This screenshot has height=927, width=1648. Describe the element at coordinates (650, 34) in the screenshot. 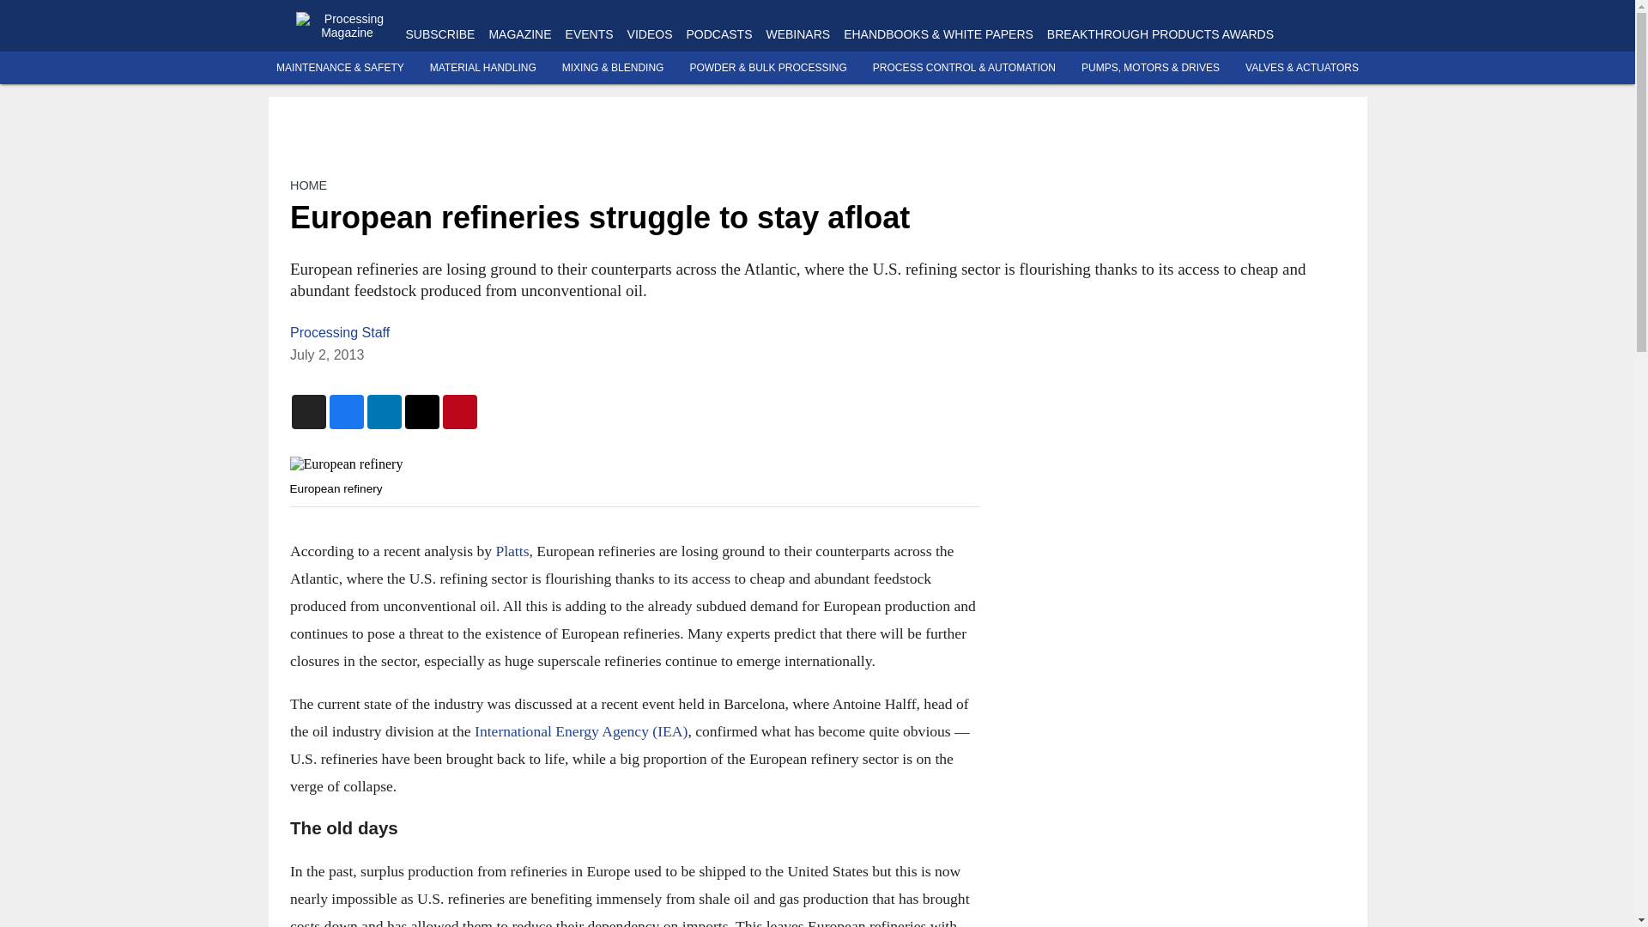

I see `VIDEOS` at that location.